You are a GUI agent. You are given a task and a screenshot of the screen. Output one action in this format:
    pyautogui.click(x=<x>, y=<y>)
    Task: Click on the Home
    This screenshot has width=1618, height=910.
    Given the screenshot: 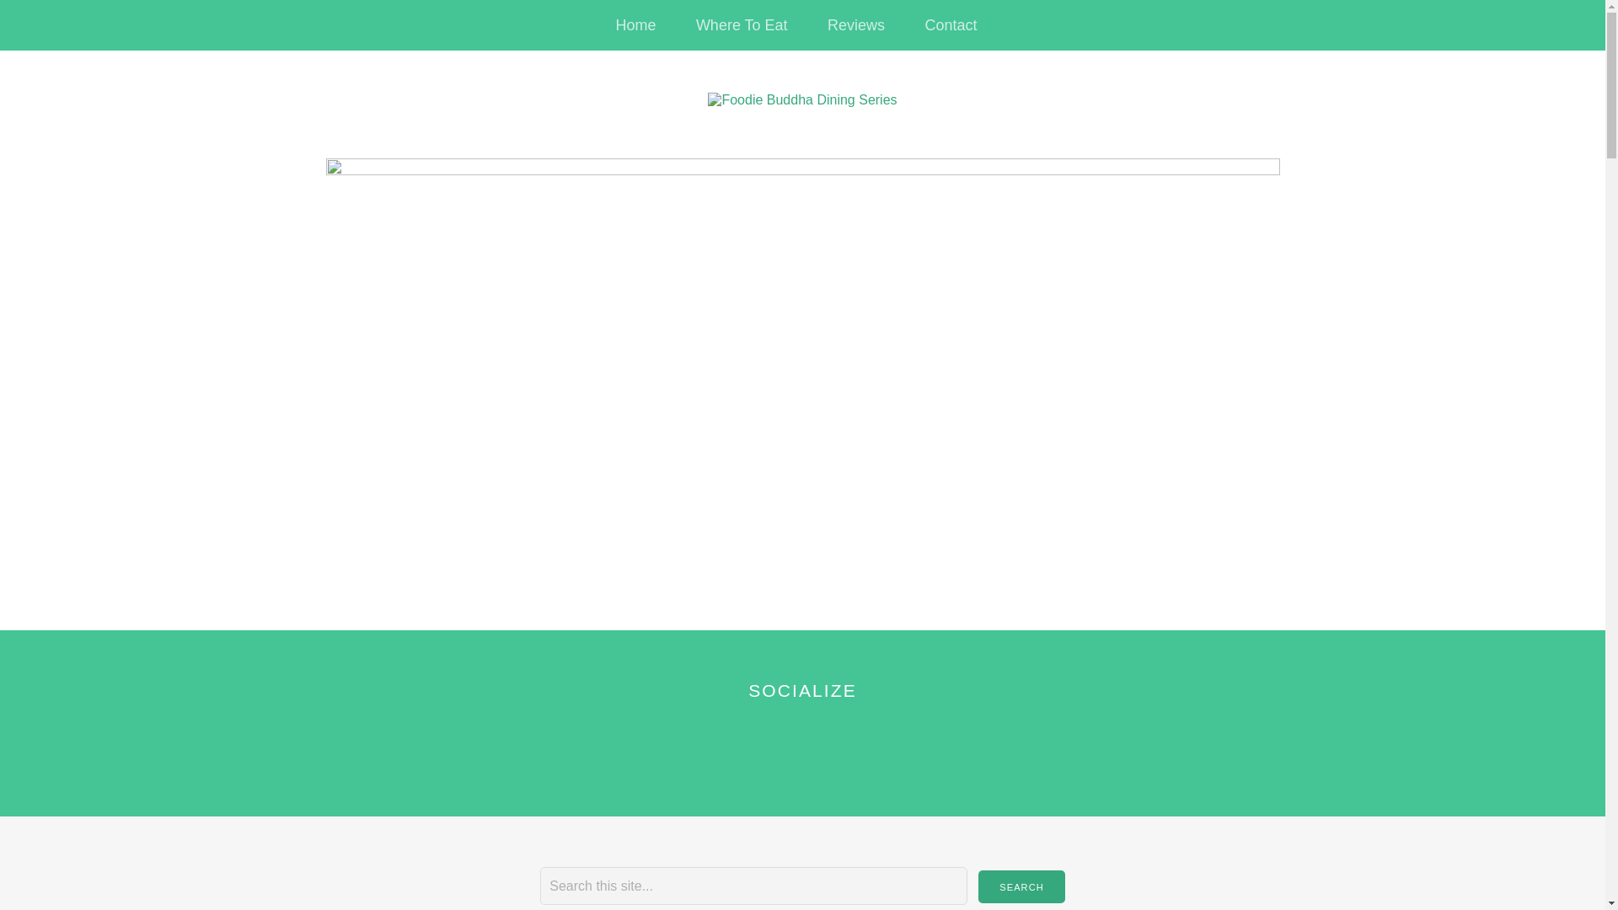 What is the action you would take?
    pyautogui.click(x=635, y=25)
    